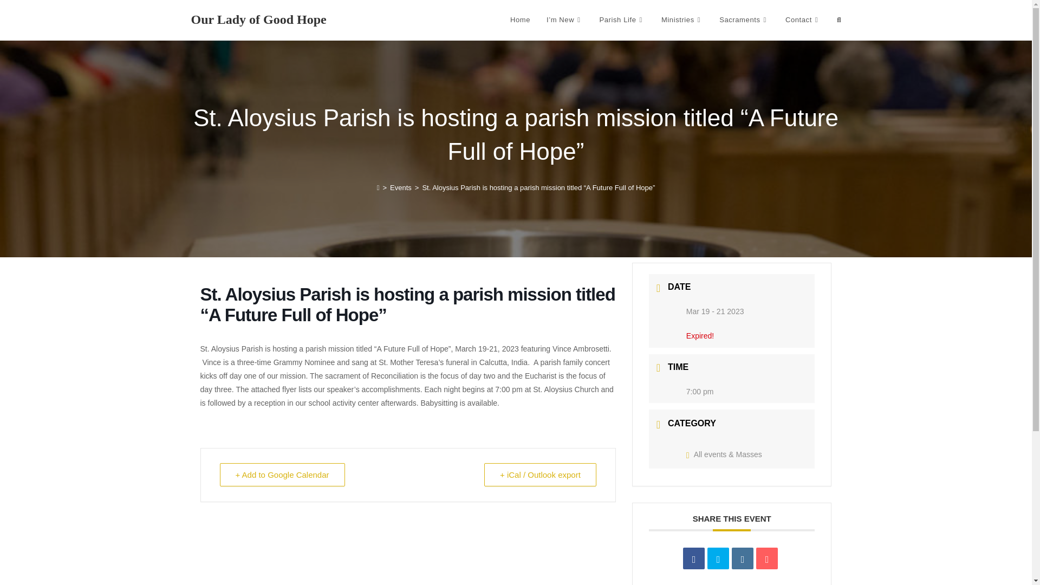 Image resolution: width=1040 pixels, height=585 pixels. What do you see at coordinates (258, 19) in the screenshot?
I see `Our Lady of Good Hope` at bounding box center [258, 19].